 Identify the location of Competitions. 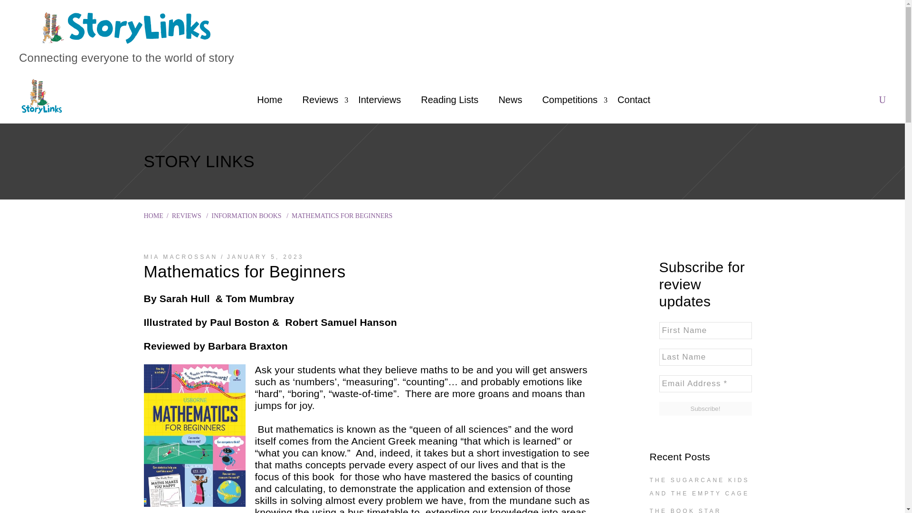
(569, 100).